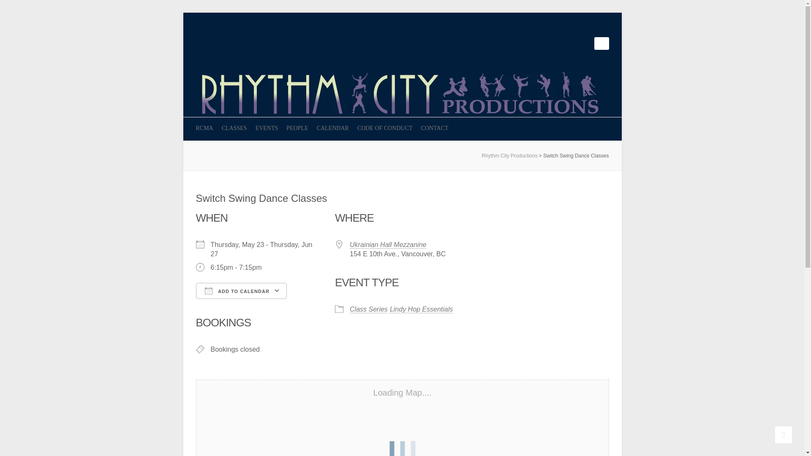  What do you see at coordinates (262, 198) in the screenshot?
I see `Switch Swing Dance Classes` at bounding box center [262, 198].